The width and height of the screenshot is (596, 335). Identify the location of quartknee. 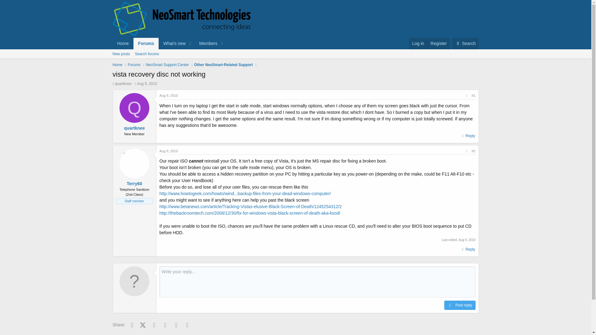
(134, 128).